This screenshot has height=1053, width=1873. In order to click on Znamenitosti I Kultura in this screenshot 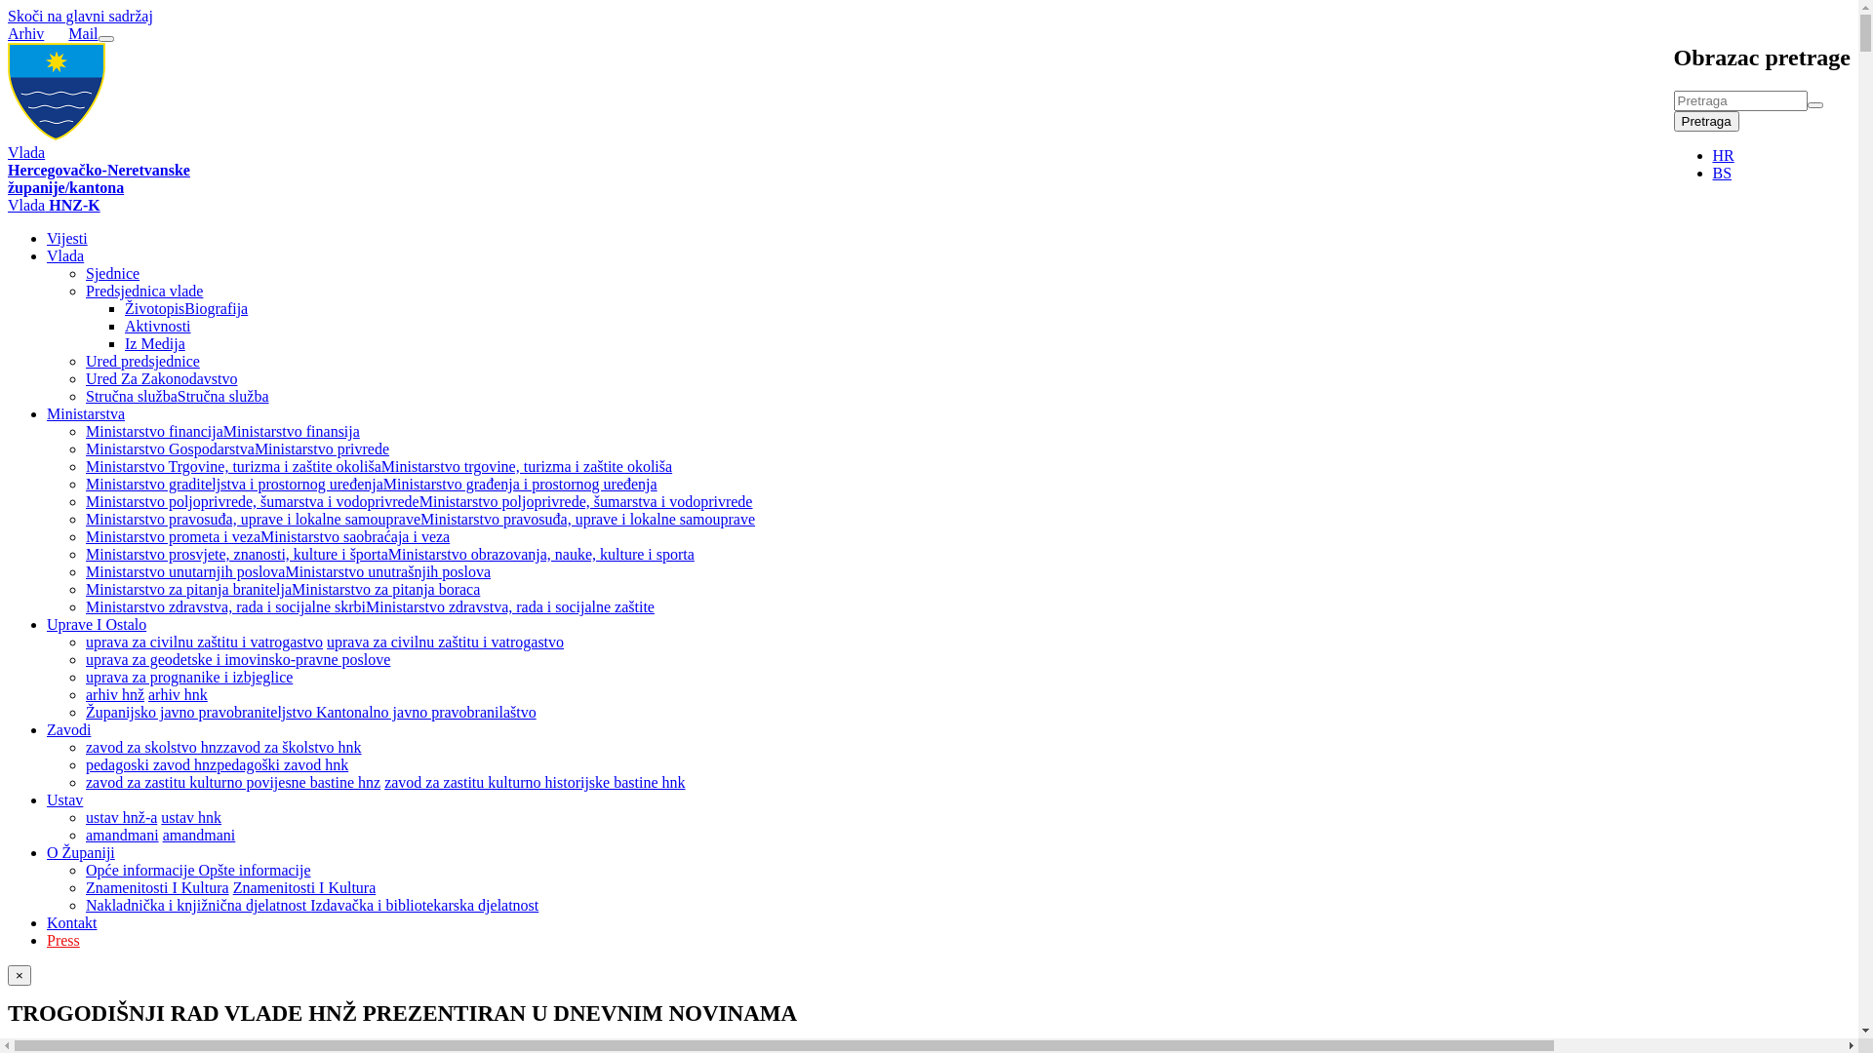, I will do `click(304, 887)`.